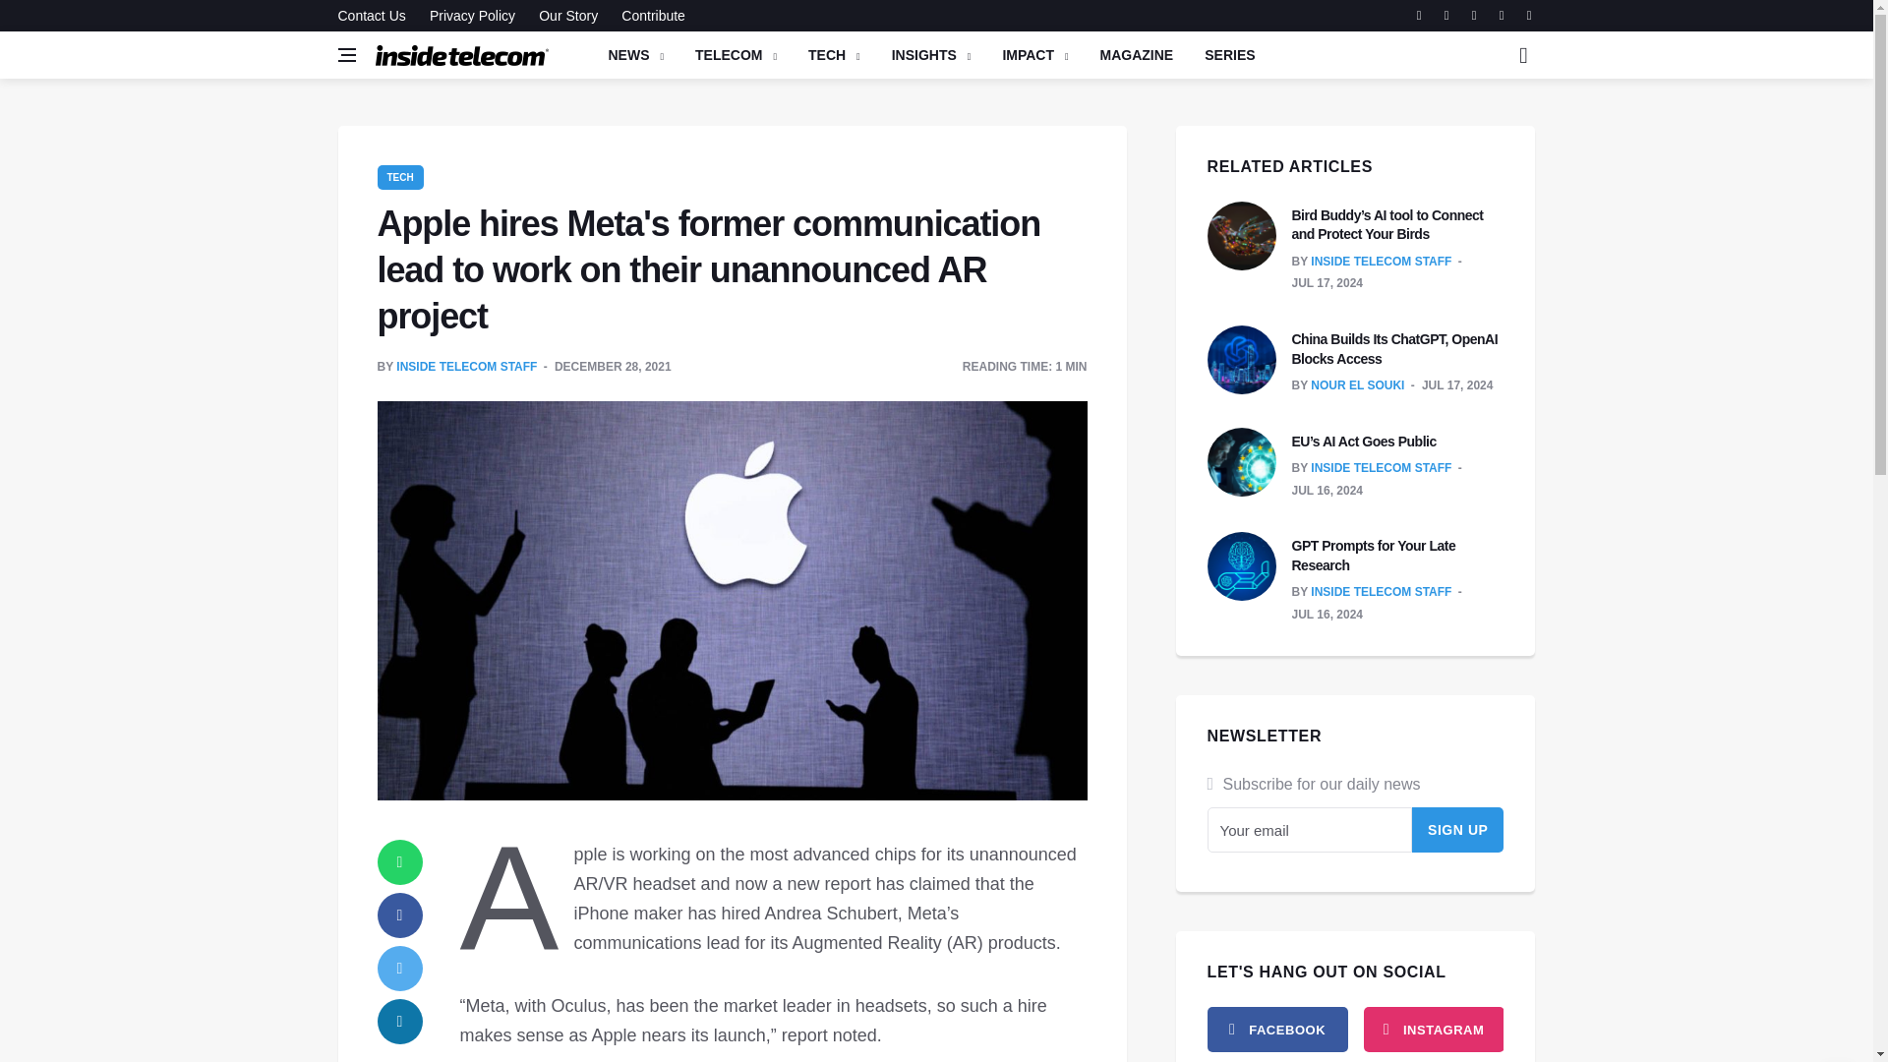 This screenshot has height=1062, width=1888. What do you see at coordinates (400, 1021) in the screenshot?
I see `linkedin` at bounding box center [400, 1021].